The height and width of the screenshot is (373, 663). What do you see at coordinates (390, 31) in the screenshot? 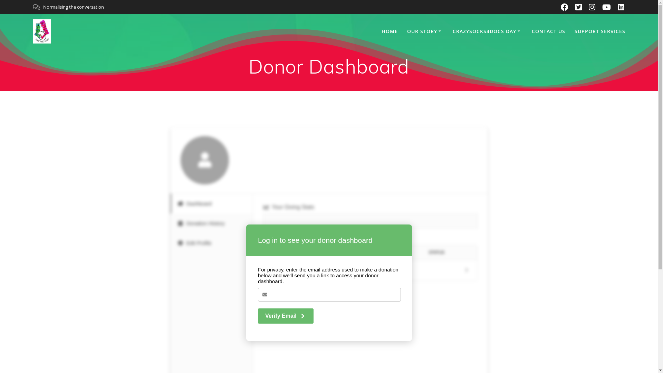
I see `HOME` at bounding box center [390, 31].